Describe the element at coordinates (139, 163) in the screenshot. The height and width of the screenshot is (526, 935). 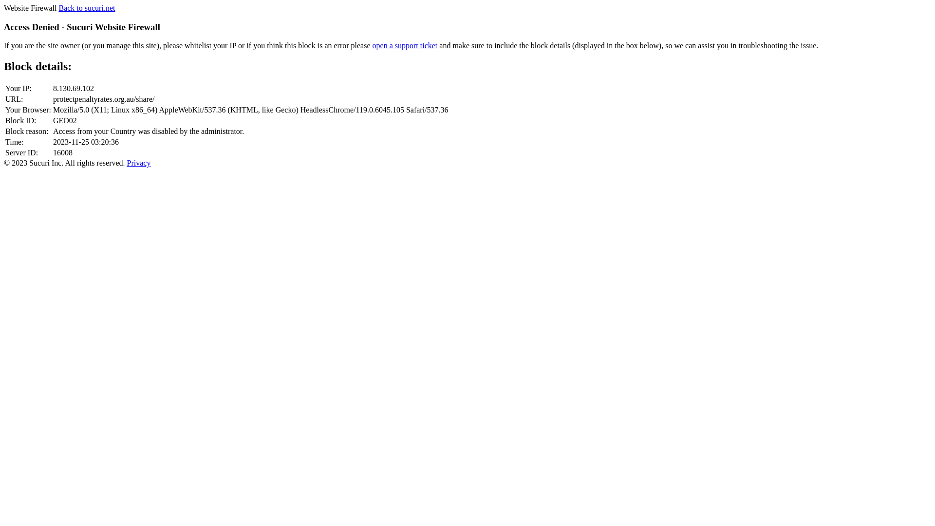
I see `Privacy` at that location.